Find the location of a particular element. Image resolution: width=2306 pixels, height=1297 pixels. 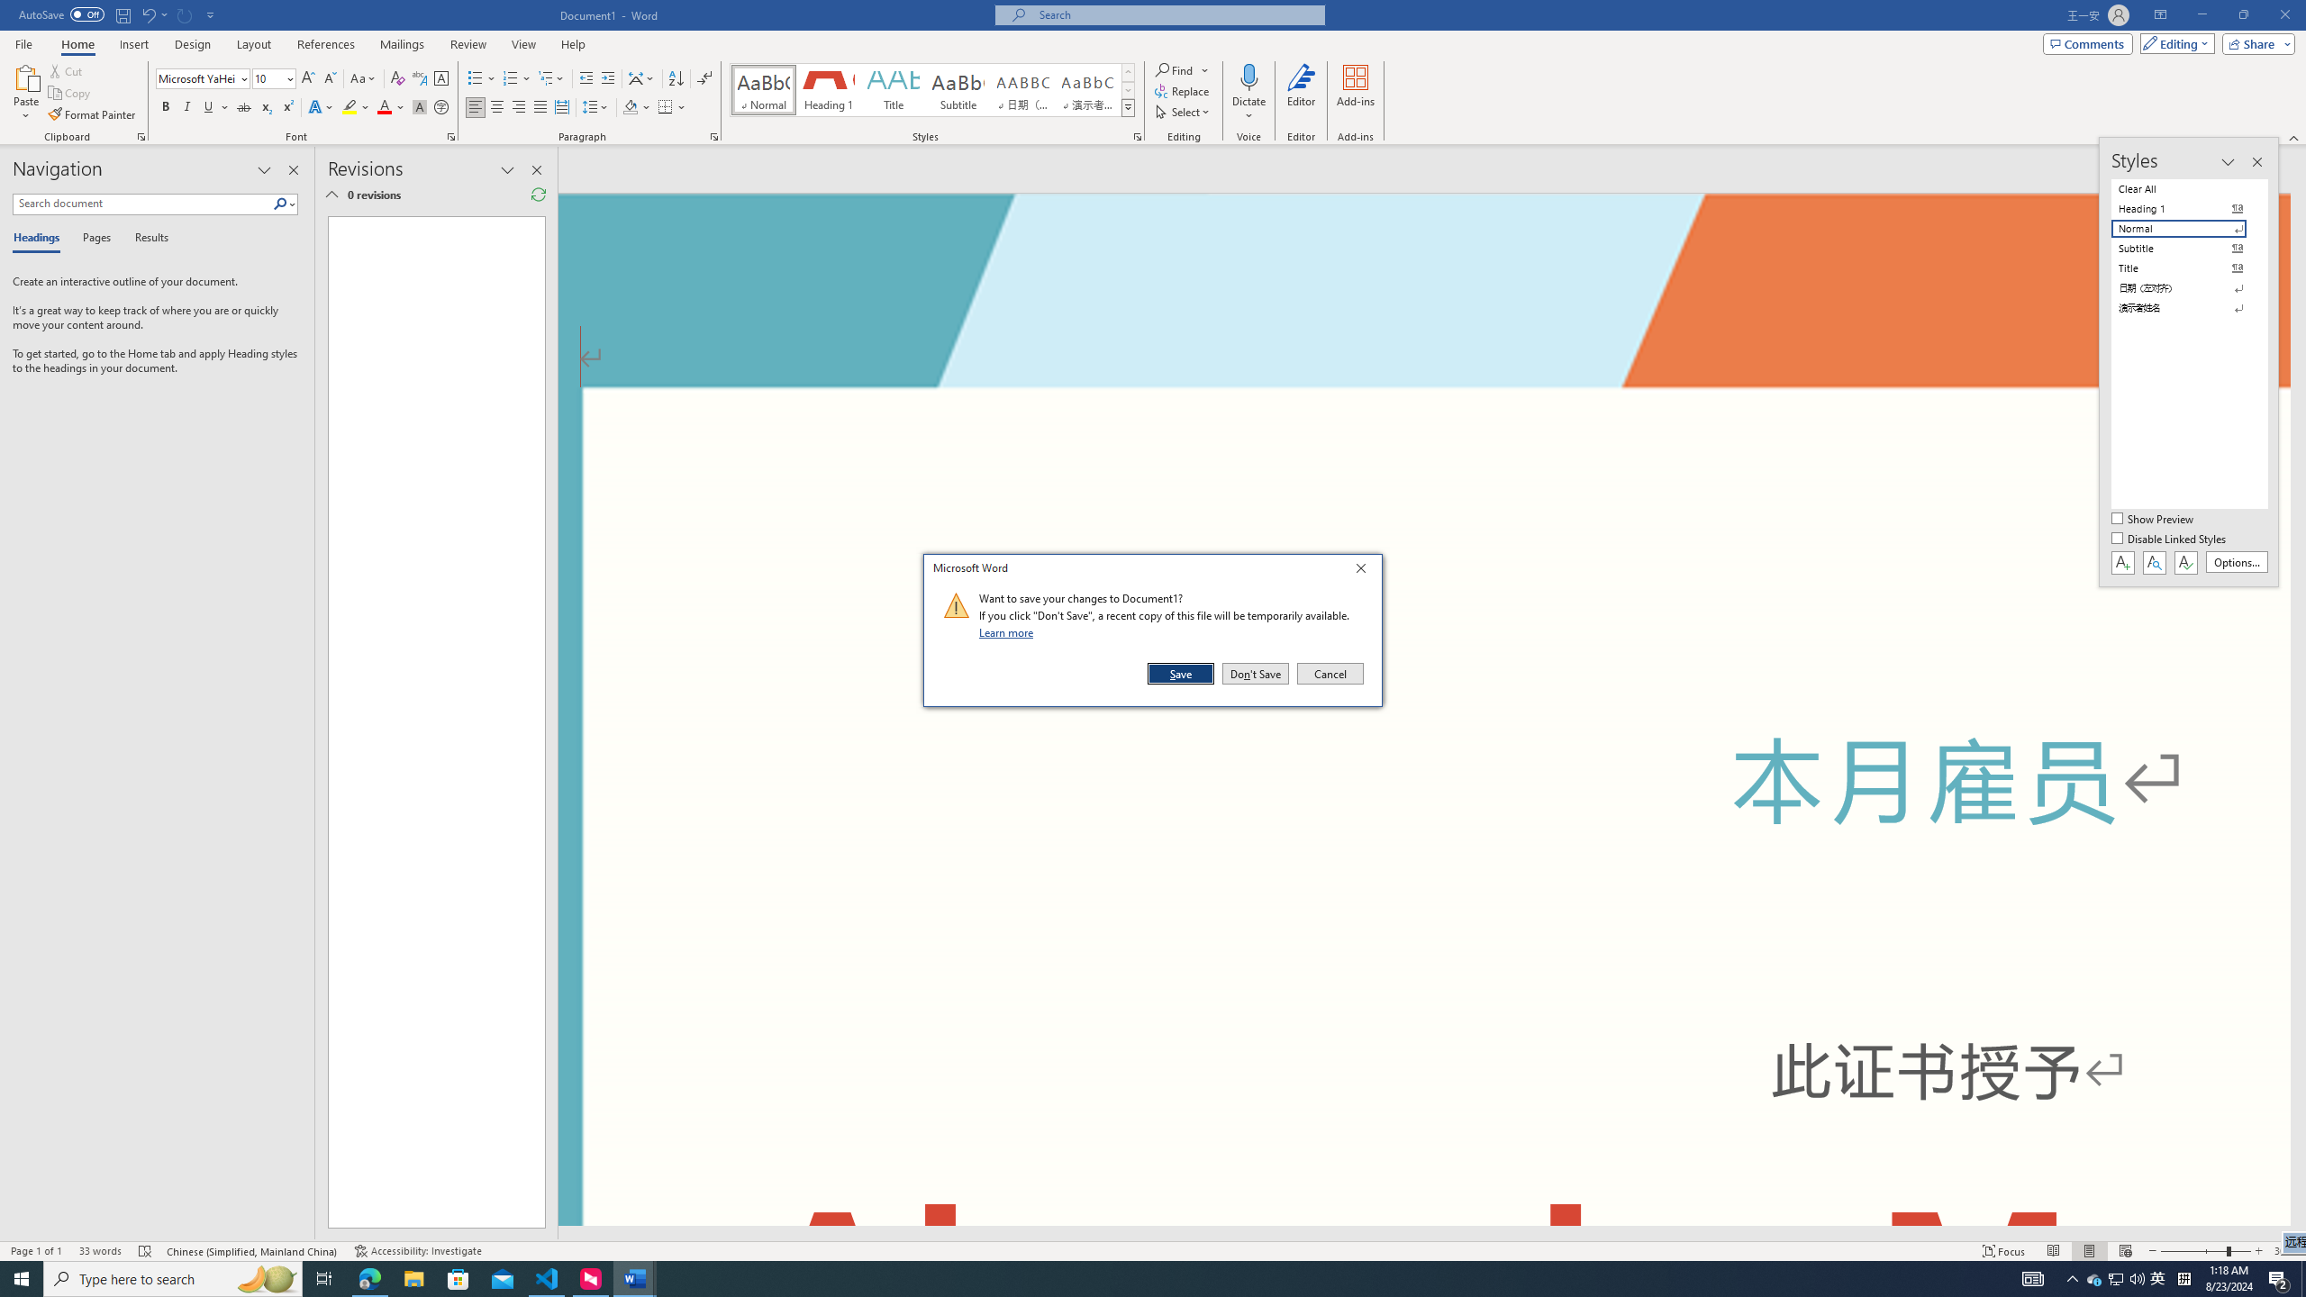

Center is located at coordinates (497, 108).